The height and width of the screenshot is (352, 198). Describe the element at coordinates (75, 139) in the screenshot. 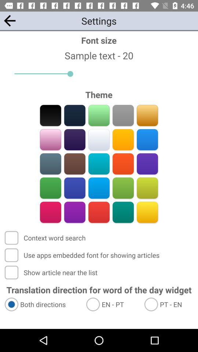

I see `go to theme` at that location.